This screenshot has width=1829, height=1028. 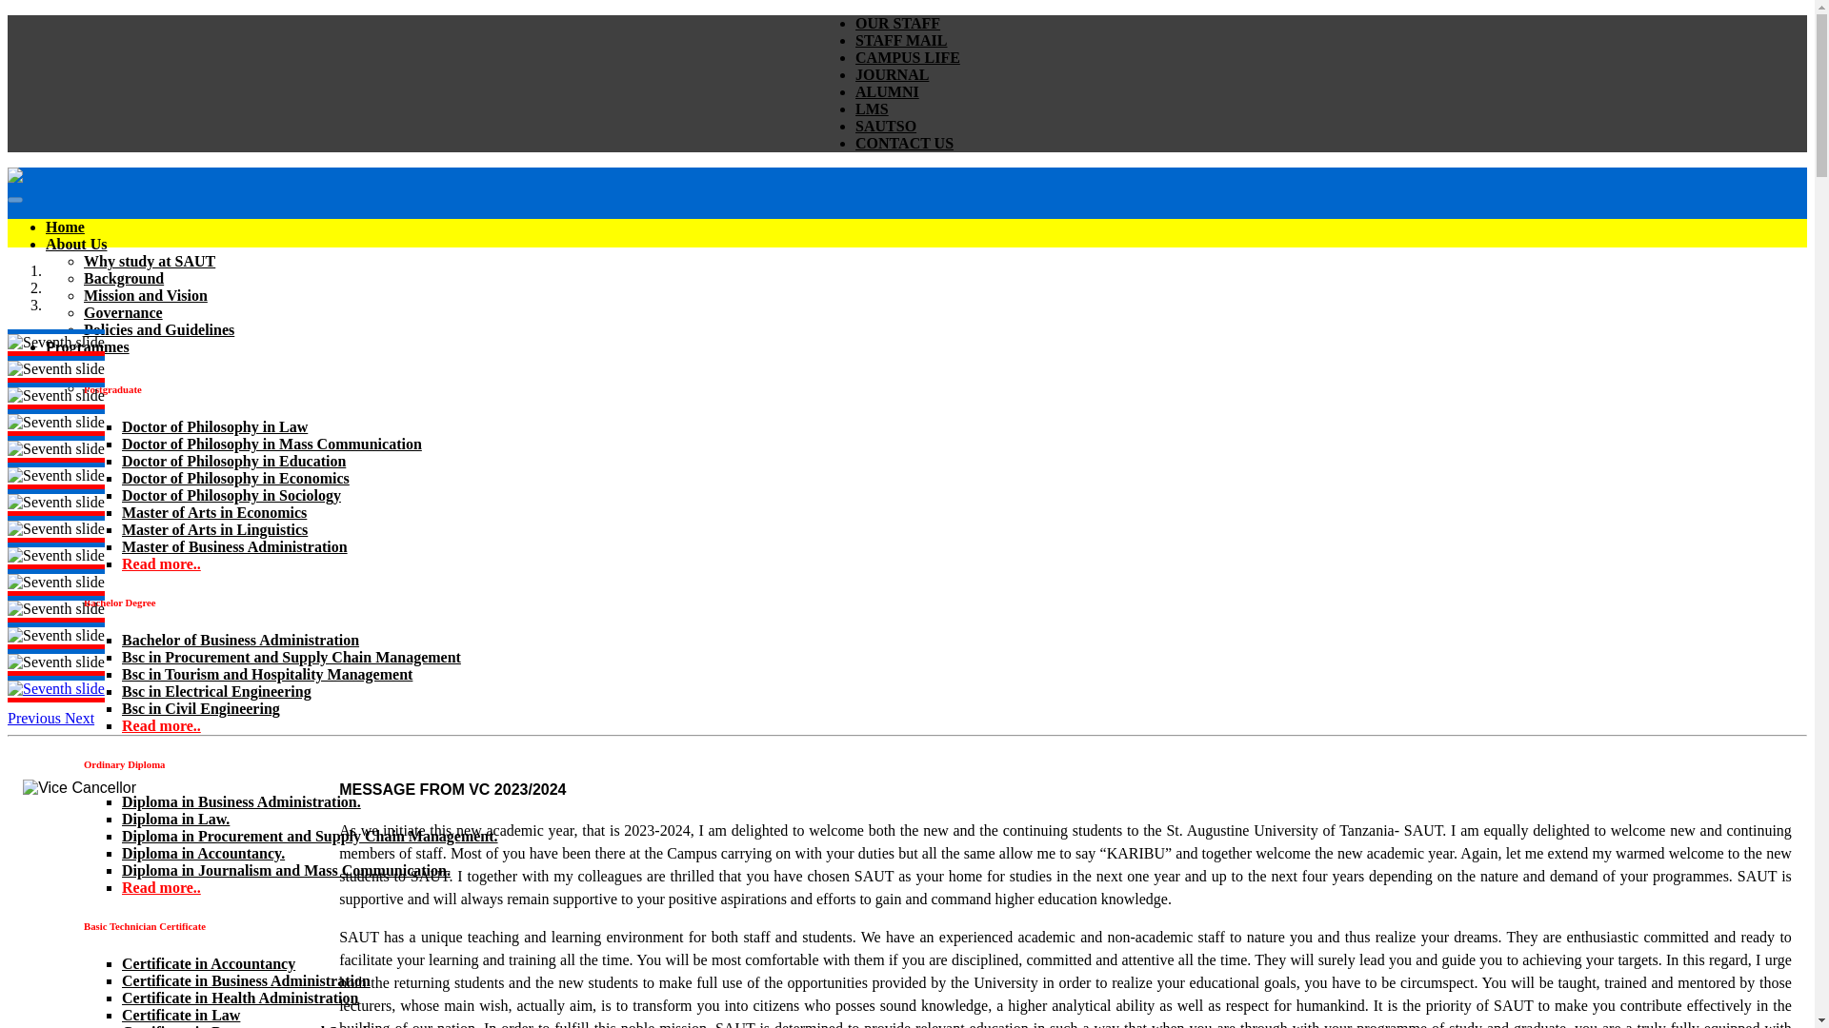 What do you see at coordinates (214, 426) in the screenshot?
I see `Doctor of Philosophy in Law` at bounding box center [214, 426].